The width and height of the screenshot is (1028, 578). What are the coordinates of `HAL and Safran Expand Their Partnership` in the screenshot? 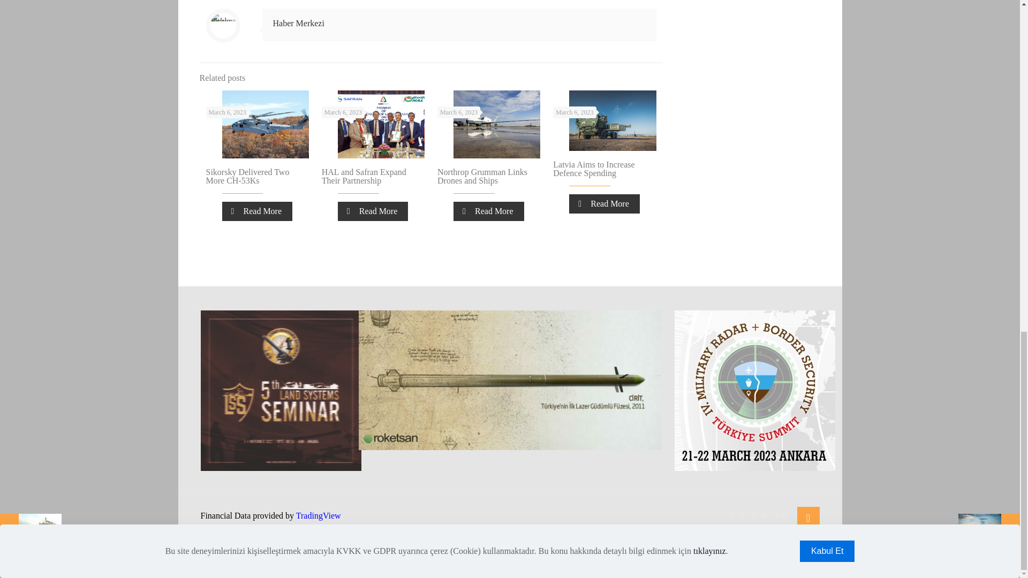 It's located at (364, 176).